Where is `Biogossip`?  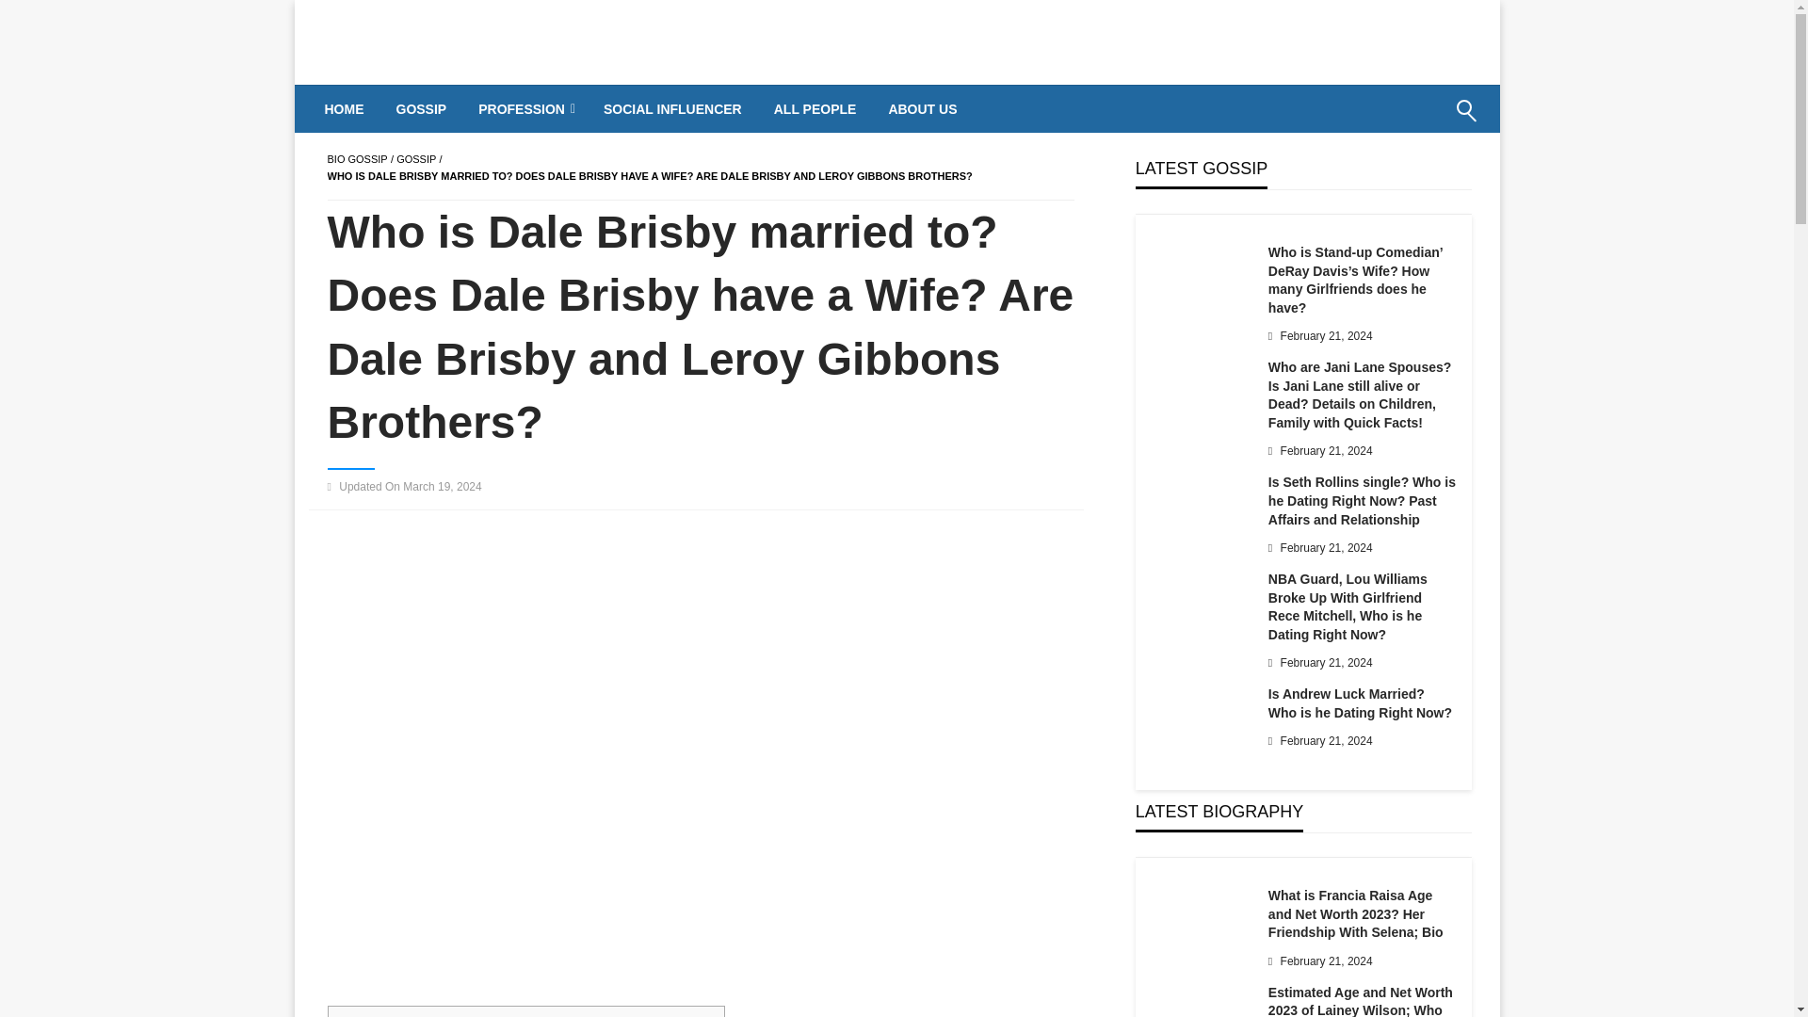
Biogossip is located at coordinates (846, 109).